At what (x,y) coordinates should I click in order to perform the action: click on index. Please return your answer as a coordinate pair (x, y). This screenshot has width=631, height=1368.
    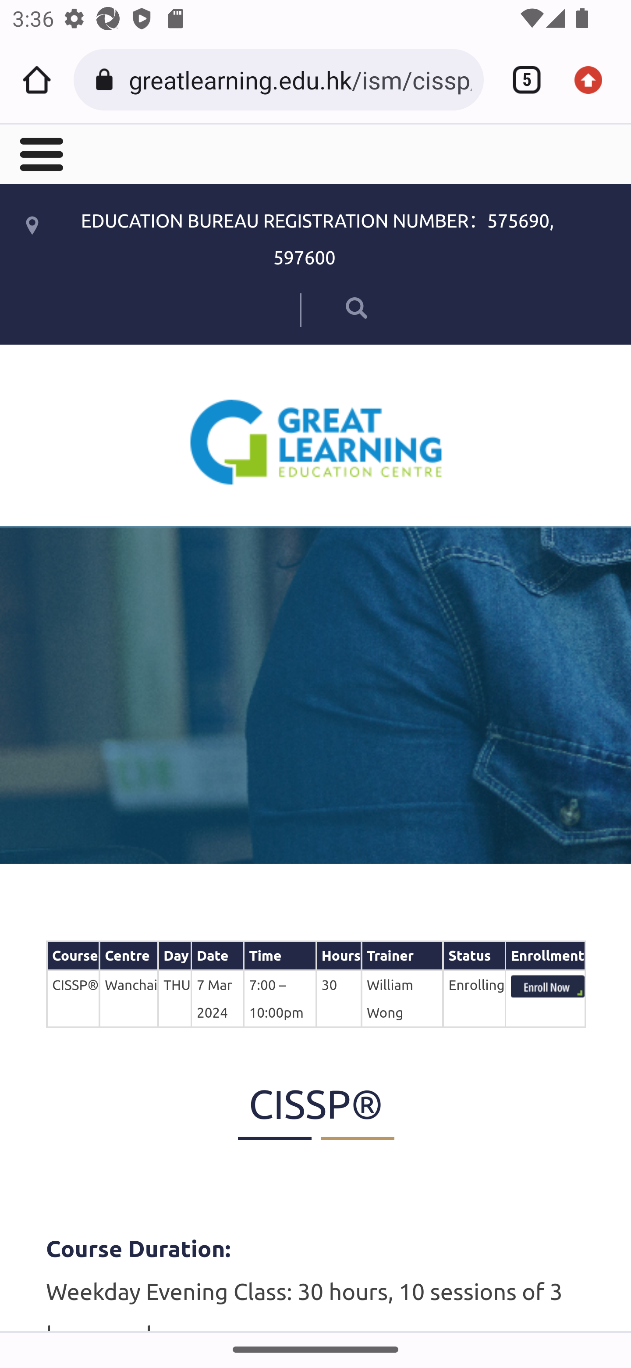
    Looking at the image, I should click on (547, 986).